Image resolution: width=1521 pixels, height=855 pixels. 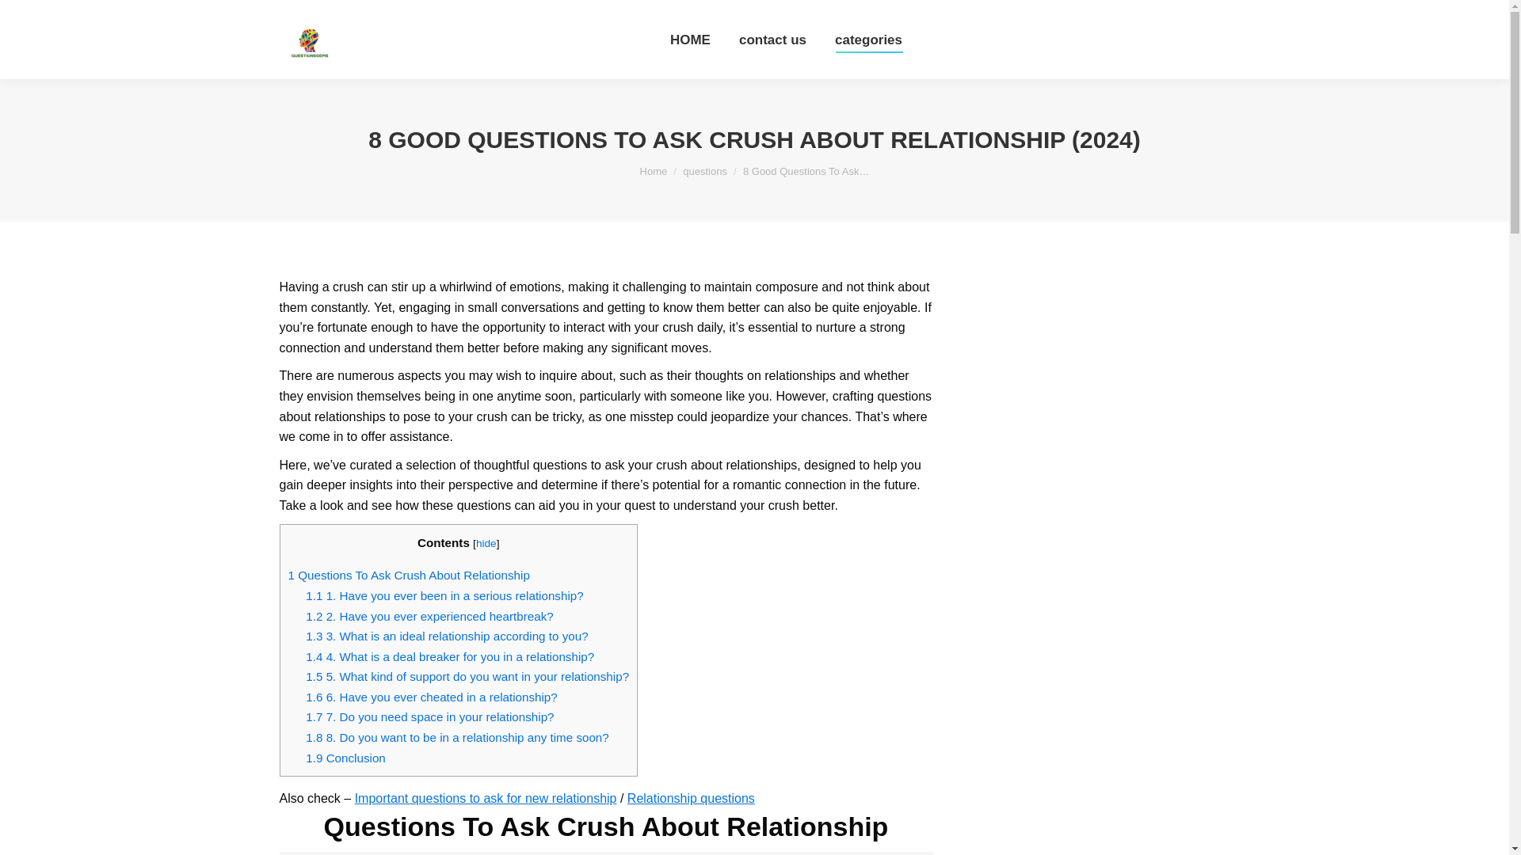 What do you see at coordinates (450, 656) in the screenshot?
I see `1.4 4. What is a deal breaker for you in a relationship?` at bounding box center [450, 656].